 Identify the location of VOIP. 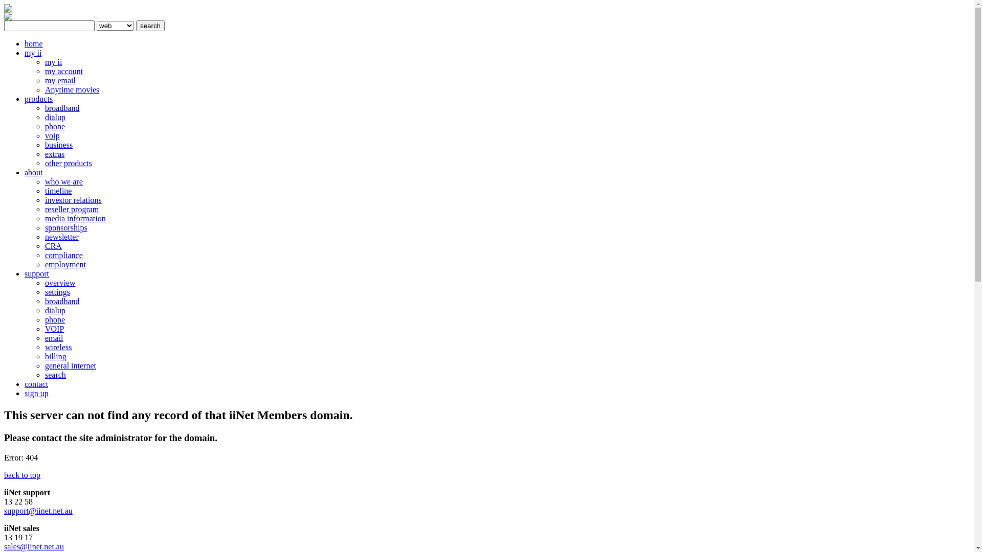
(54, 329).